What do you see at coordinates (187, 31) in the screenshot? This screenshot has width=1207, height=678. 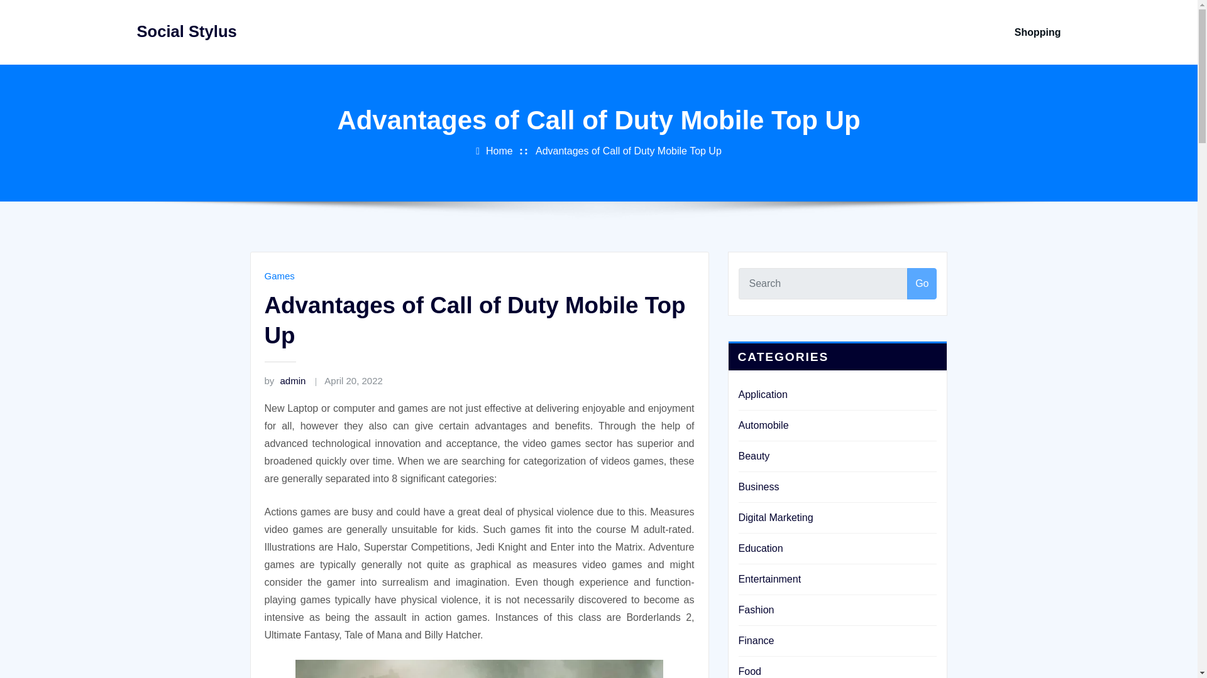 I see `Social Stylus` at bounding box center [187, 31].